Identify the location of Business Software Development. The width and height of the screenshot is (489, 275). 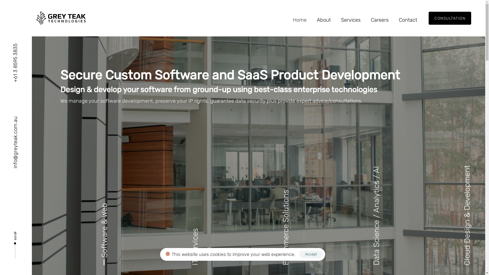
(242, 191).